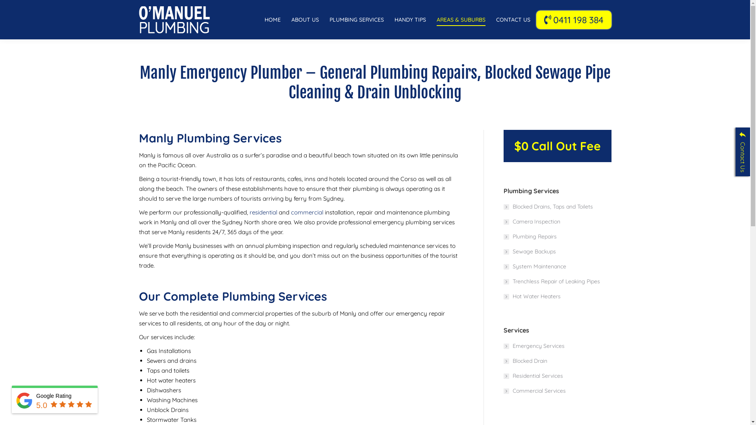 Image resolution: width=756 pixels, height=425 pixels. Describe the element at coordinates (272, 20) in the screenshot. I see `HOME` at that location.